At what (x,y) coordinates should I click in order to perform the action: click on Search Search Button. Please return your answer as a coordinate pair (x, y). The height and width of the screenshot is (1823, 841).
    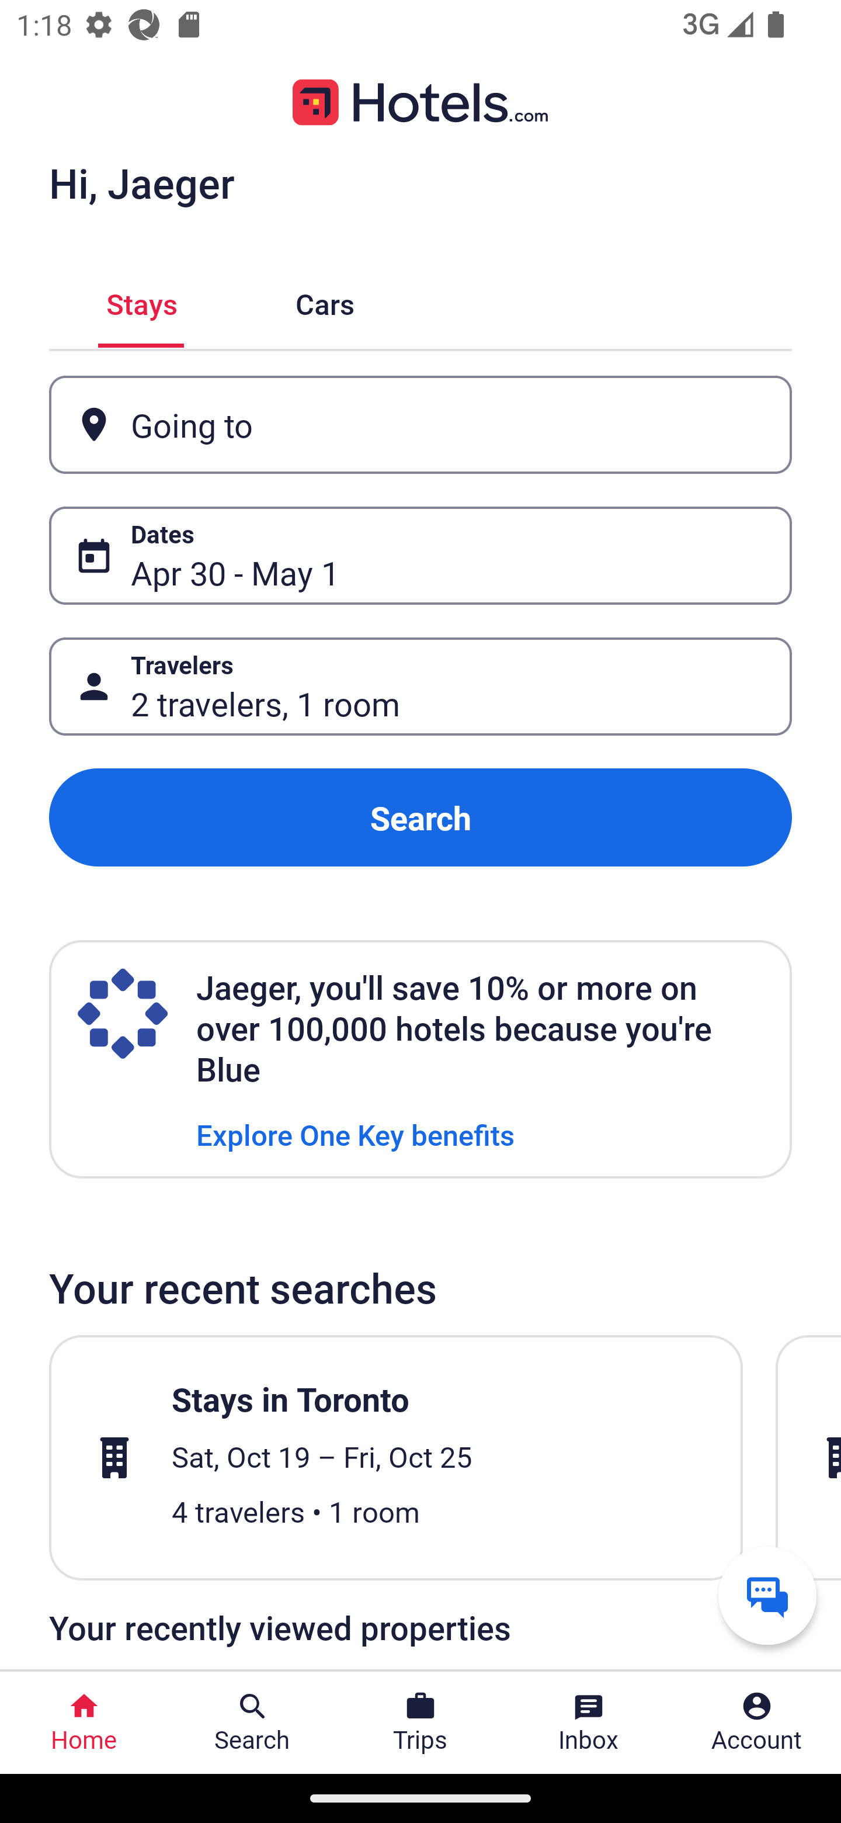
    Looking at the image, I should click on (252, 1723).